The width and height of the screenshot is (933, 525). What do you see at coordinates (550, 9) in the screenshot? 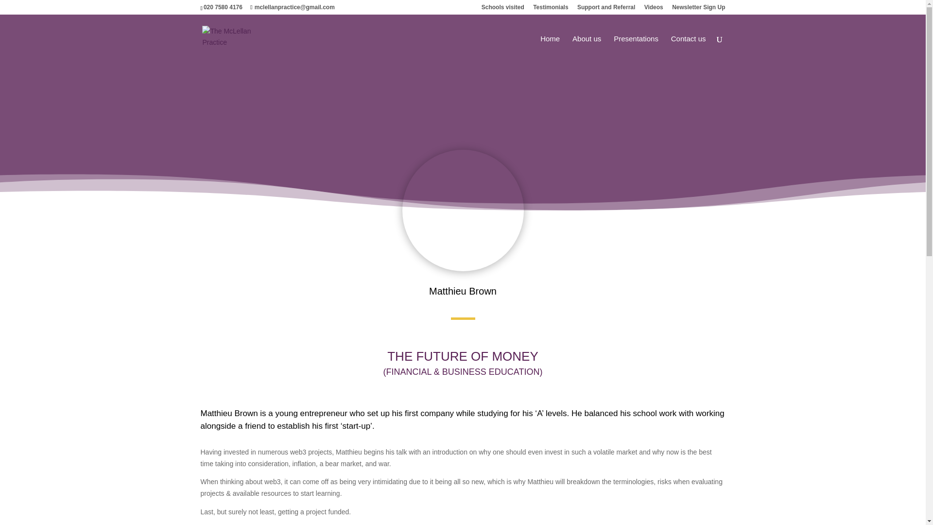
I see `Testimonials` at bounding box center [550, 9].